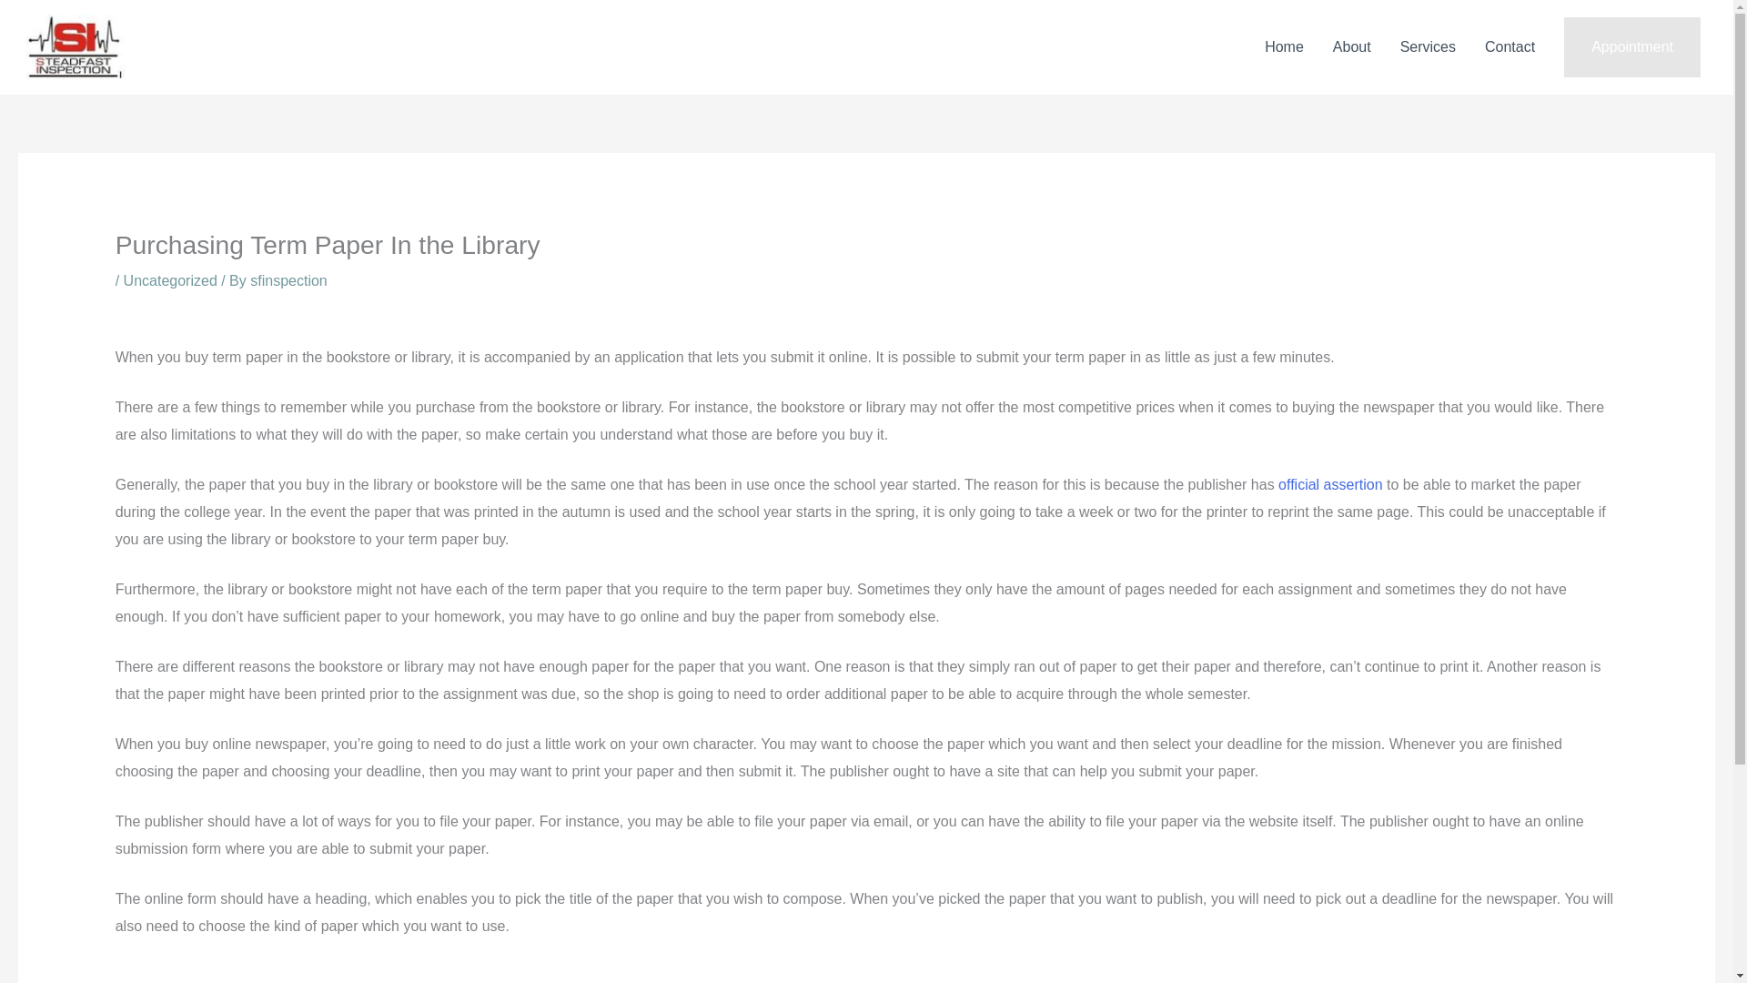 This screenshot has height=983, width=1747. Describe the element at coordinates (170, 280) in the screenshot. I see `Uncategorized` at that location.